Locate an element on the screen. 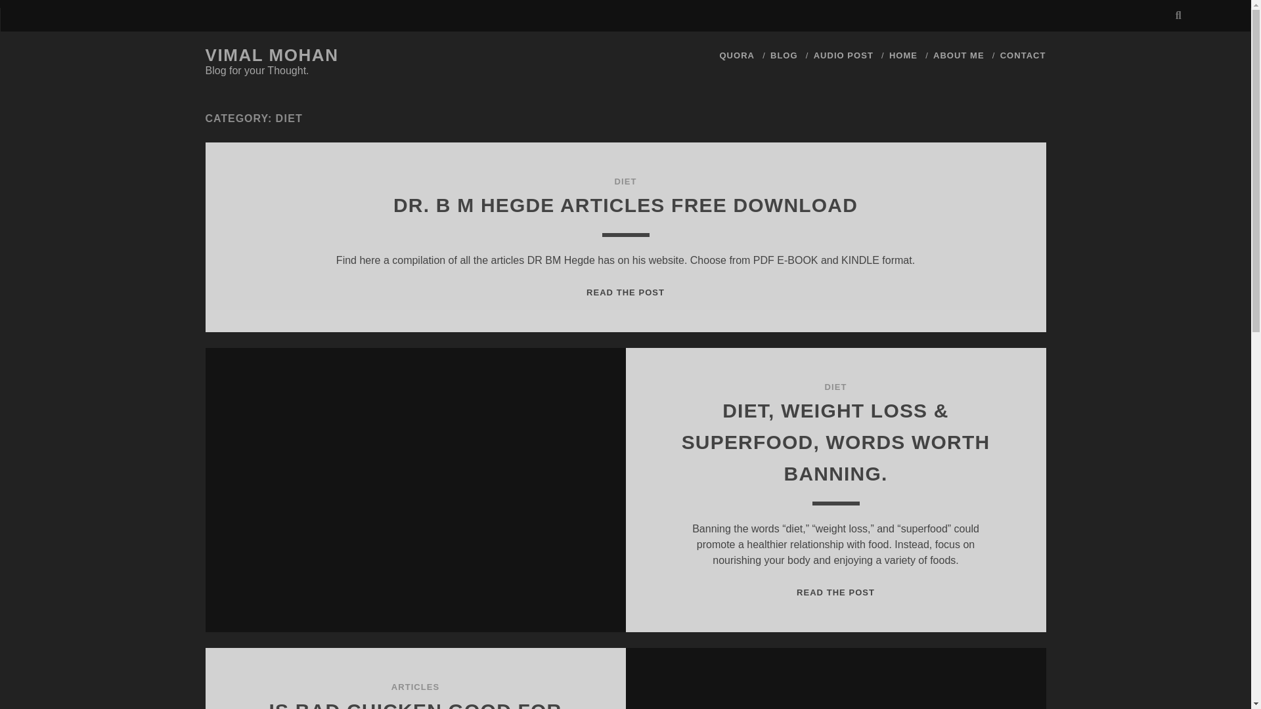  CONTACT is located at coordinates (1023, 56).